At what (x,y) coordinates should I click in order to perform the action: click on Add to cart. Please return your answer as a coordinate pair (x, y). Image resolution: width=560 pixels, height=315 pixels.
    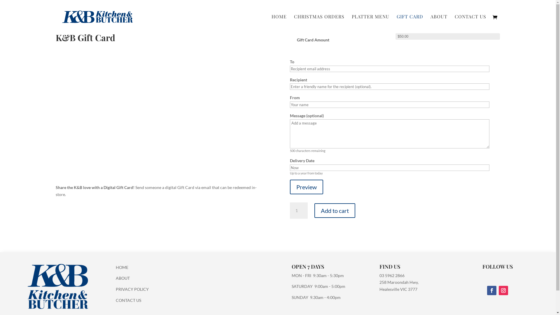
    Looking at the image, I should click on (335, 211).